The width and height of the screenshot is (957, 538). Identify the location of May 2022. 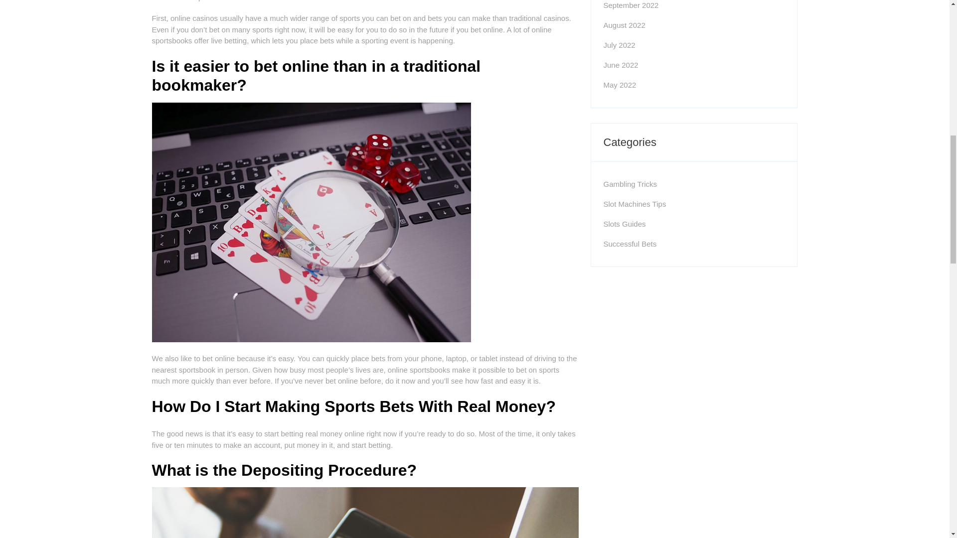
(619, 85).